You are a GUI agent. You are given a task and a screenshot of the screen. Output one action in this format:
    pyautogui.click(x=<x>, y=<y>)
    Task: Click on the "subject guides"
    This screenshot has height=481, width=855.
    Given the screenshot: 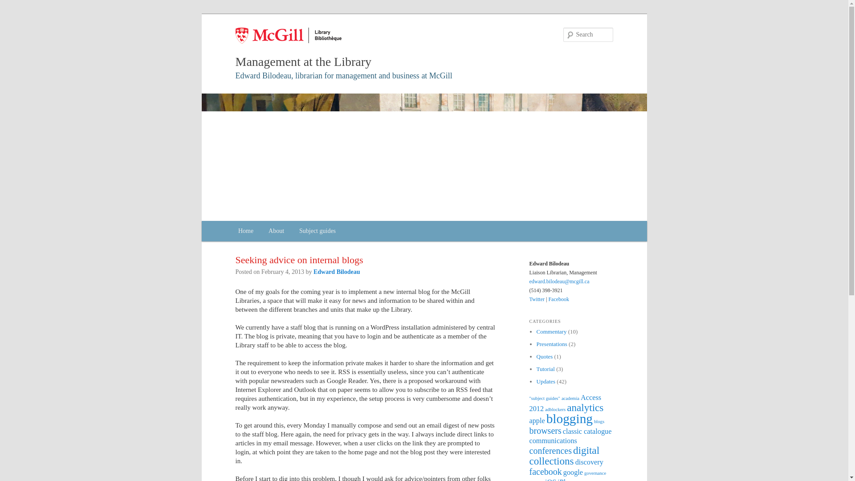 What is the action you would take?
    pyautogui.click(x=544, y=398)
    